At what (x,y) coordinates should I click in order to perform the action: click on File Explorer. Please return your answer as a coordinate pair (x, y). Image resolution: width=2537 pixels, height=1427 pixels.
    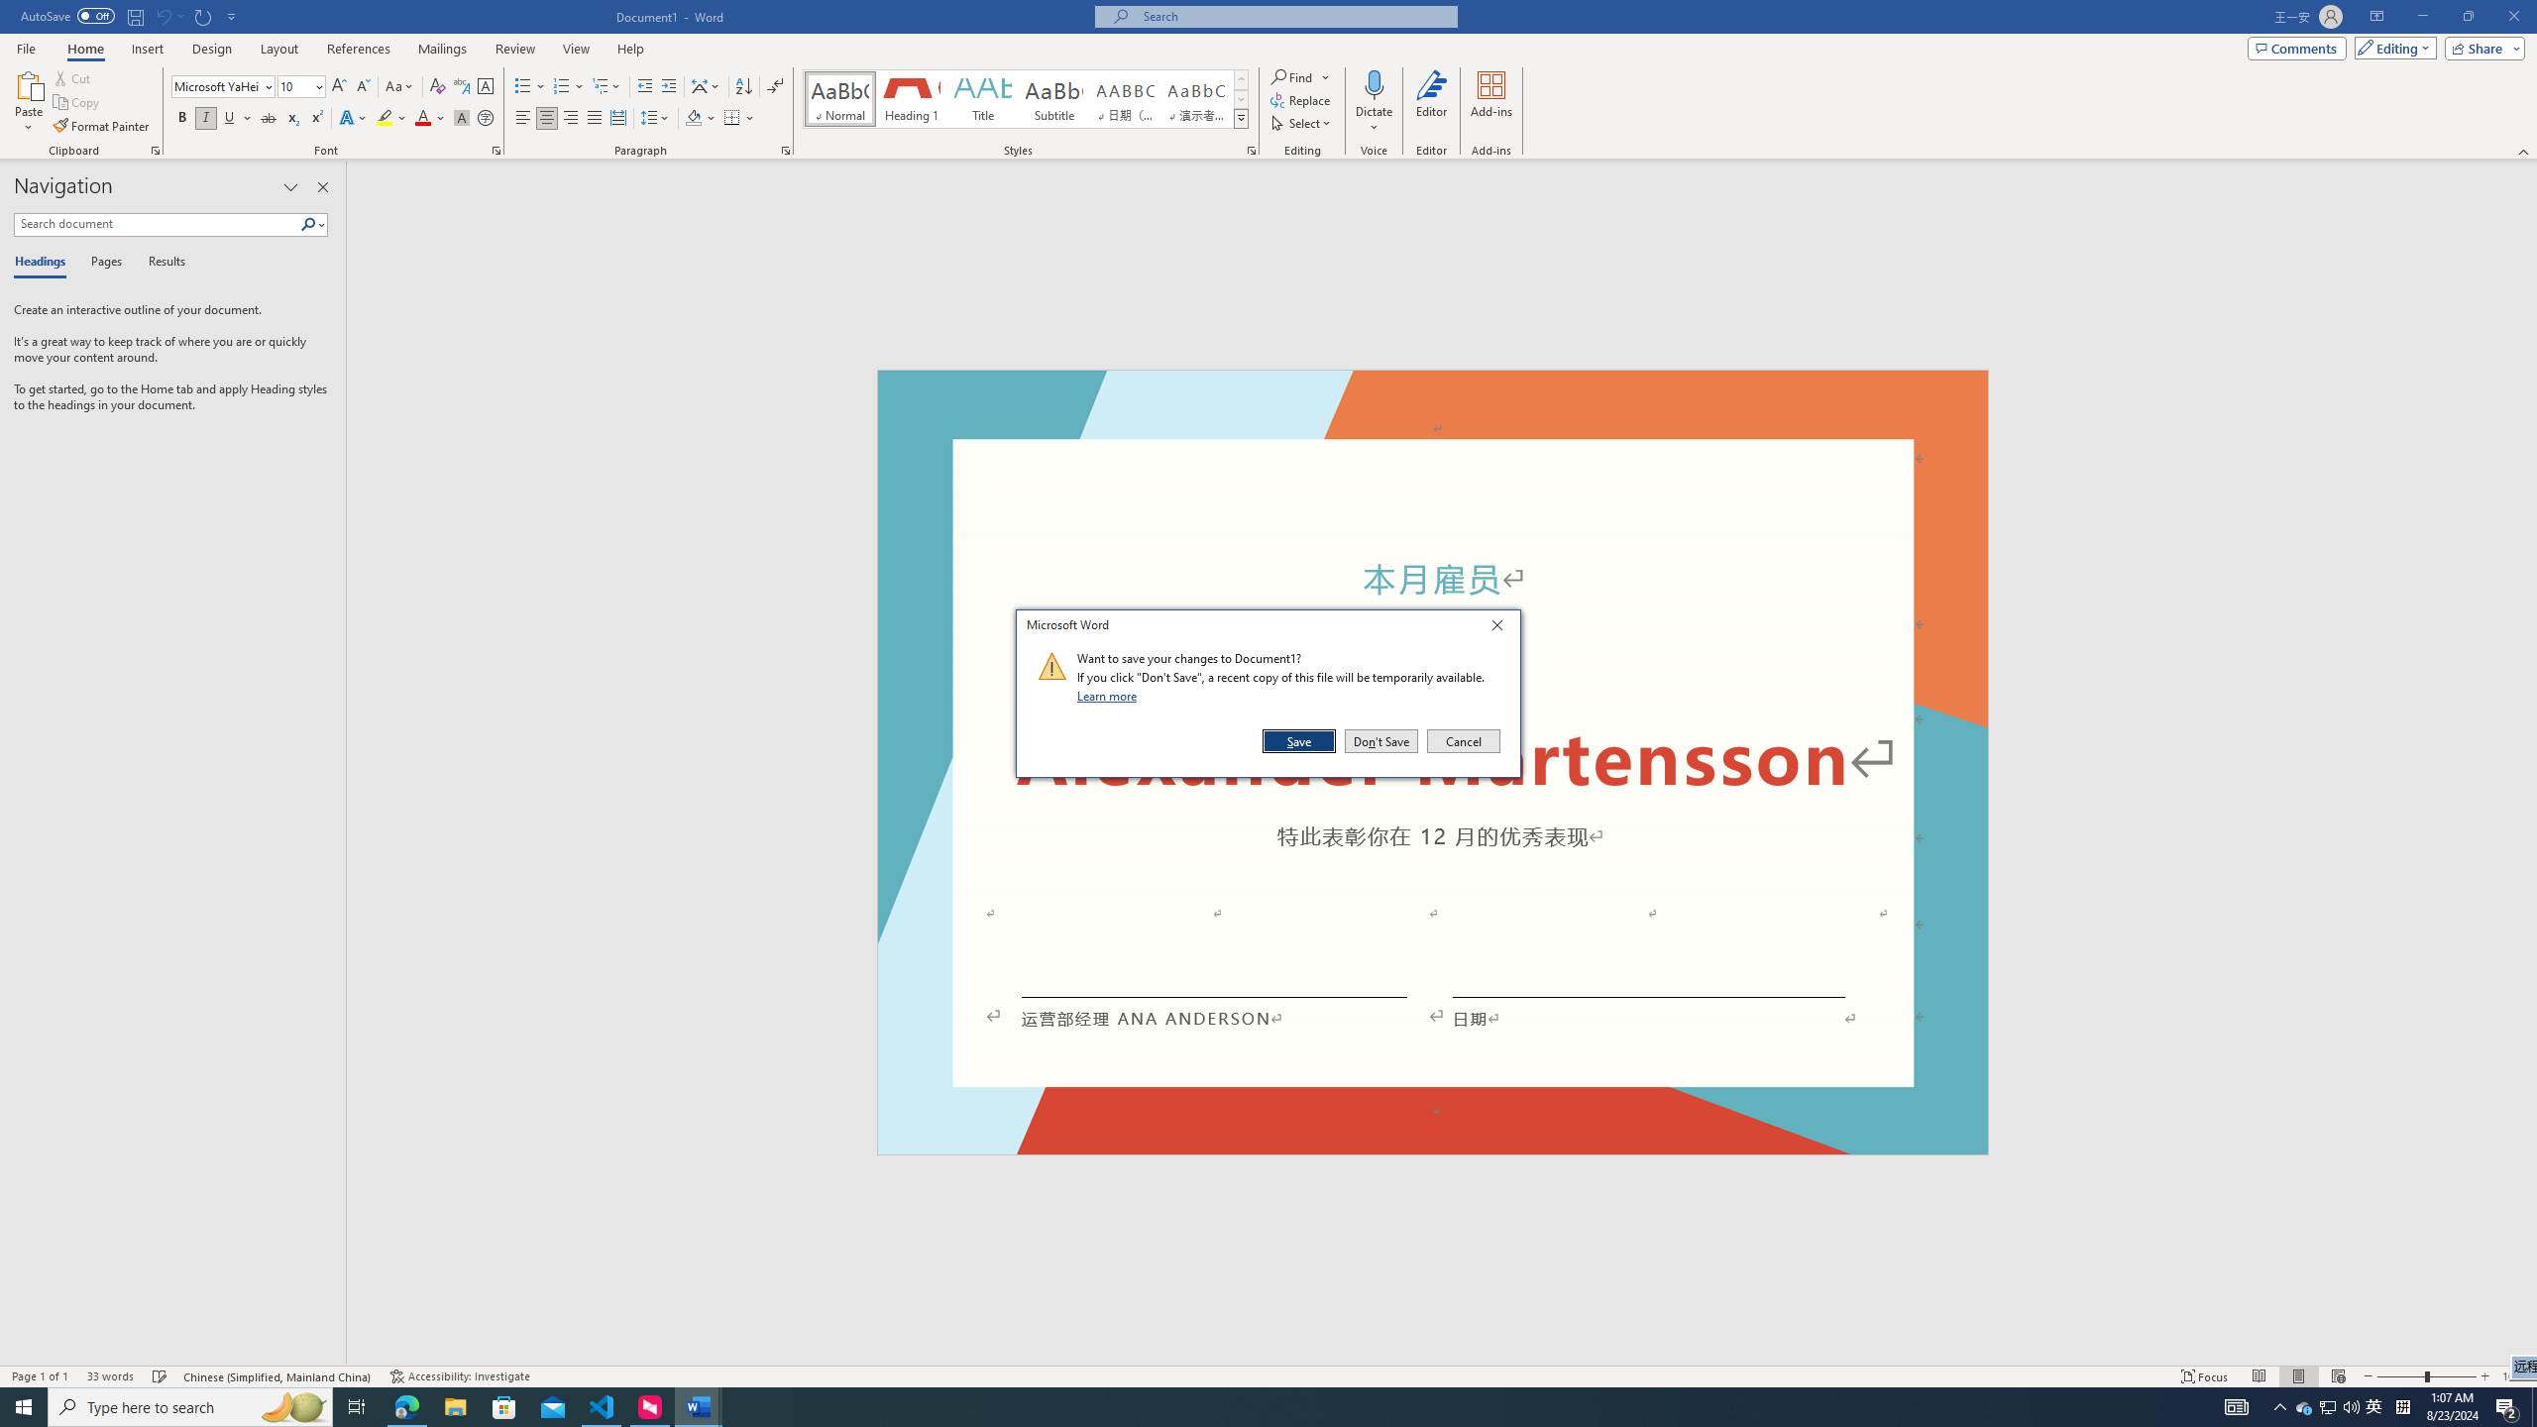
    Looking at the image, I should click on (455, 1407).